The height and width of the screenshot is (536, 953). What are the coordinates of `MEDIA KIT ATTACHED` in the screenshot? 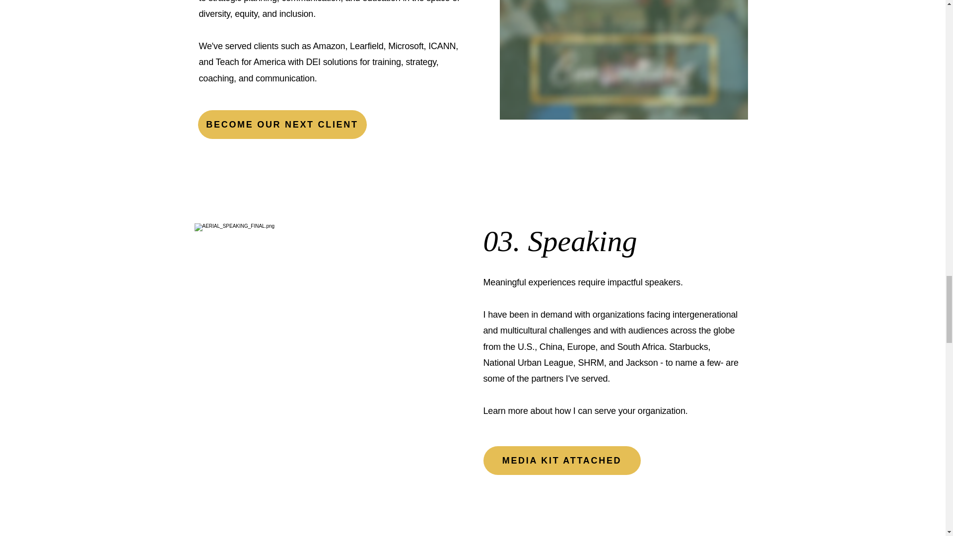 It's located at (562, 460).